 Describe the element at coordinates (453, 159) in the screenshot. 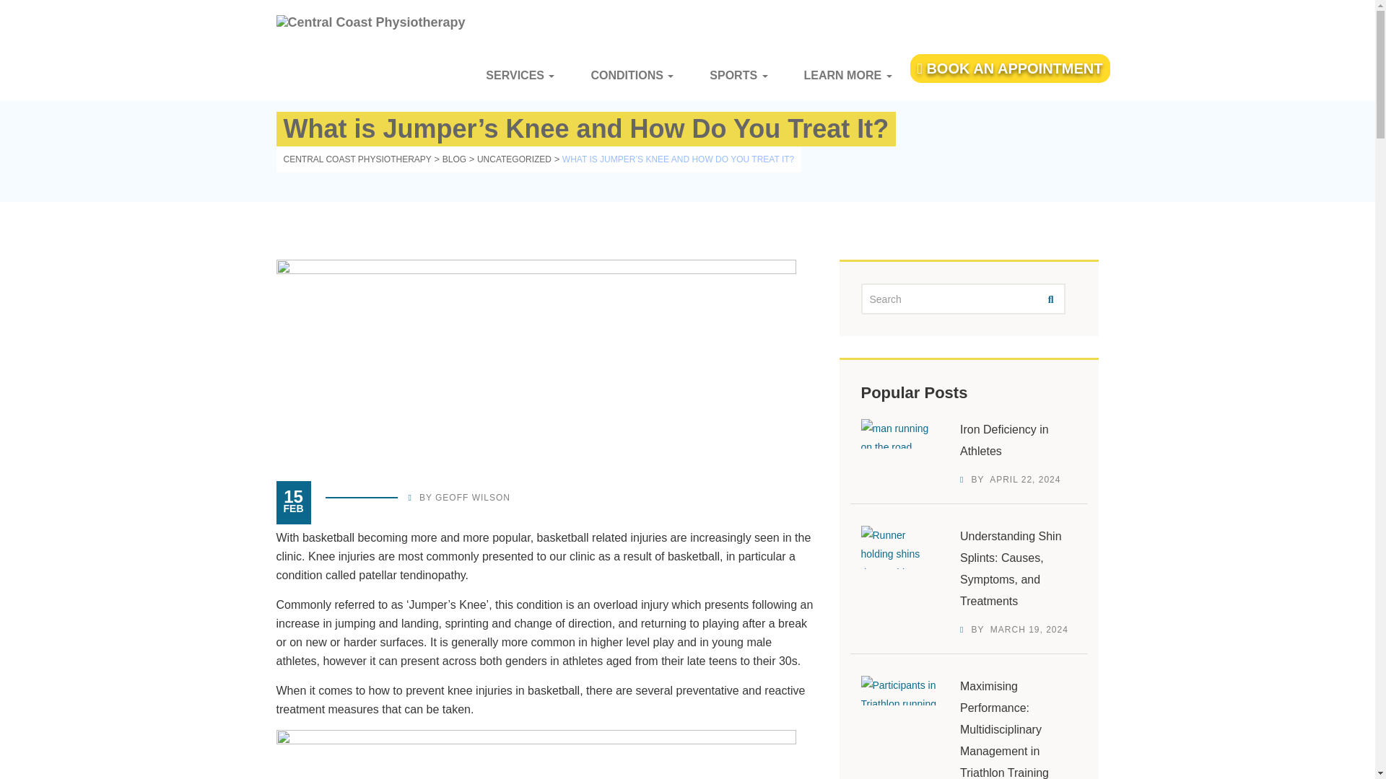

I see `Go to Blog.` at that location.